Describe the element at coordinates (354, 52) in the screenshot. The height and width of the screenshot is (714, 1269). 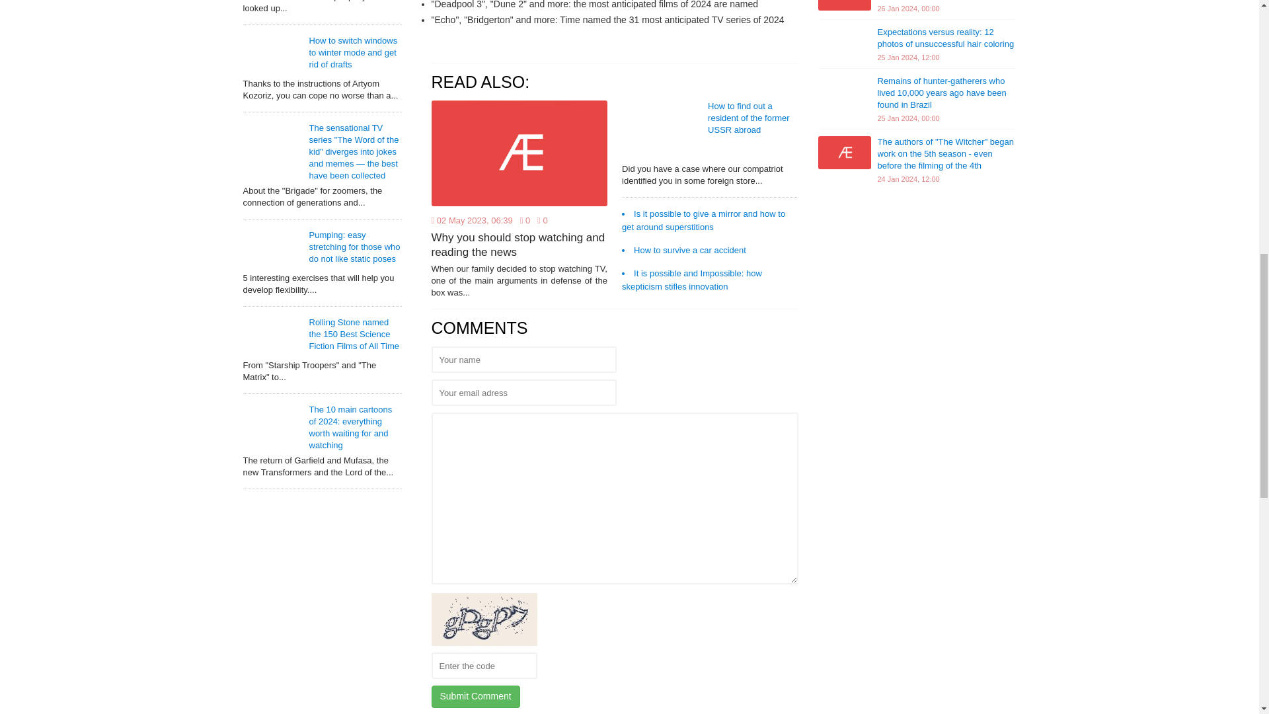
I see `How to switch windows to winter mode and get rid of drafts` at that location.